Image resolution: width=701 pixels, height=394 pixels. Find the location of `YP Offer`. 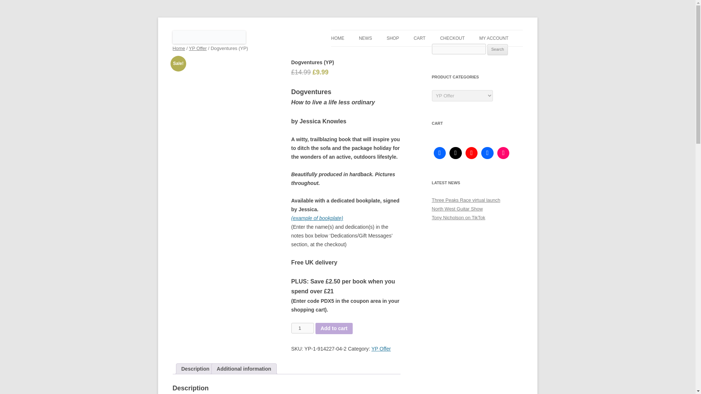

YP Offer is located at coordinates (198, 48).